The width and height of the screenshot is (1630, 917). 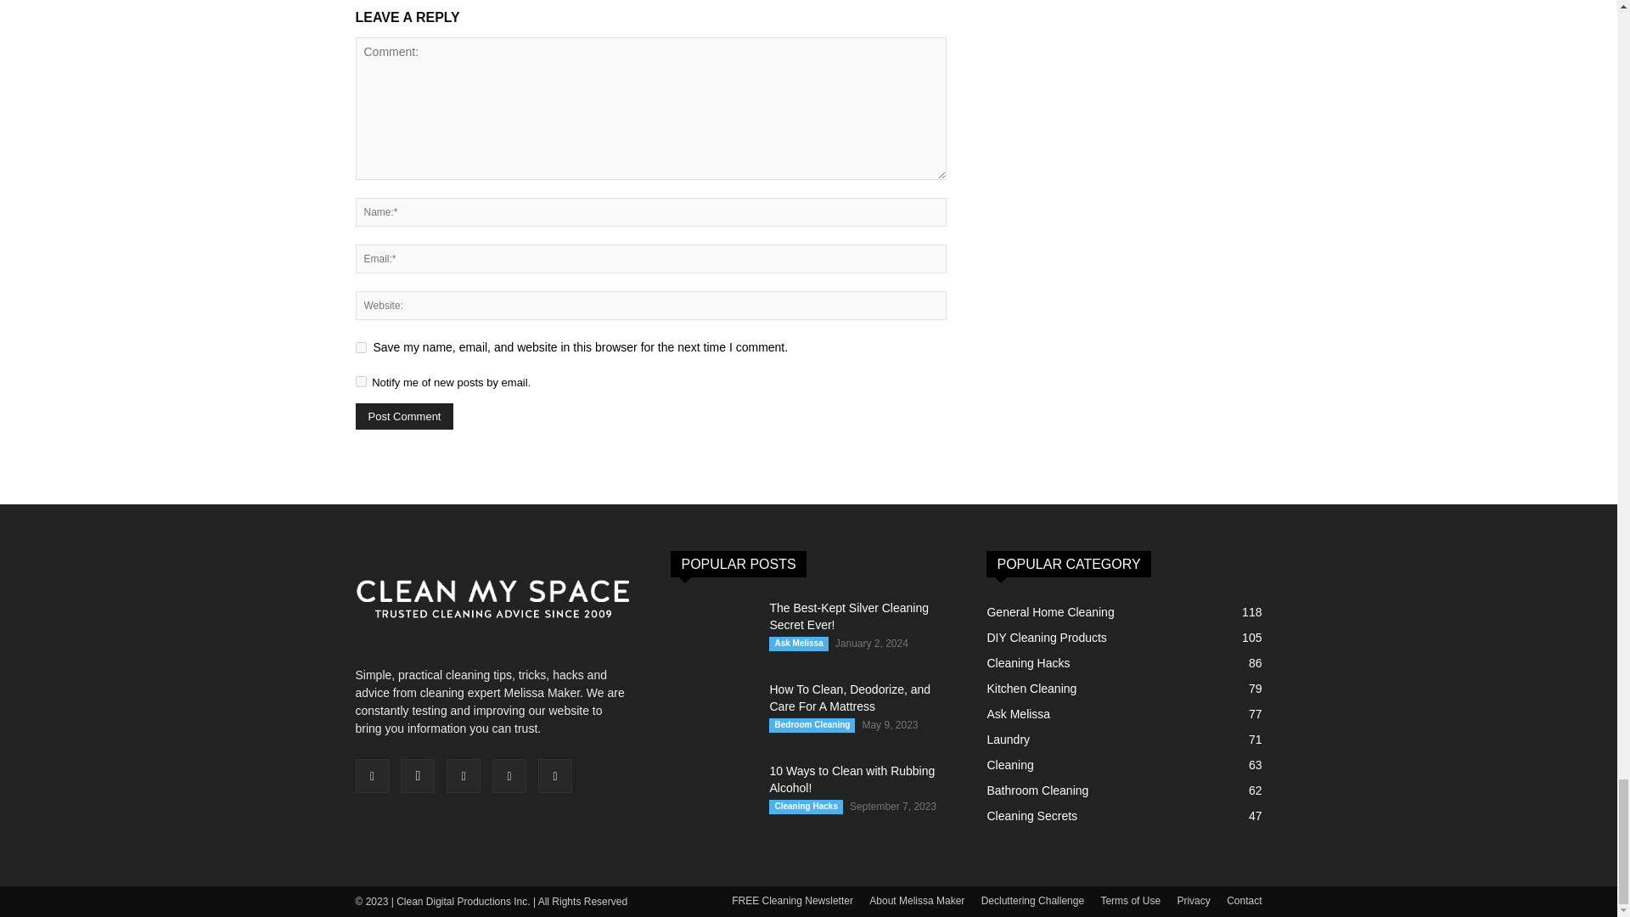 What do you see at coordinates (360, 380) in the screenshot?
I see `subscribe` at bounding box center [360, 380].